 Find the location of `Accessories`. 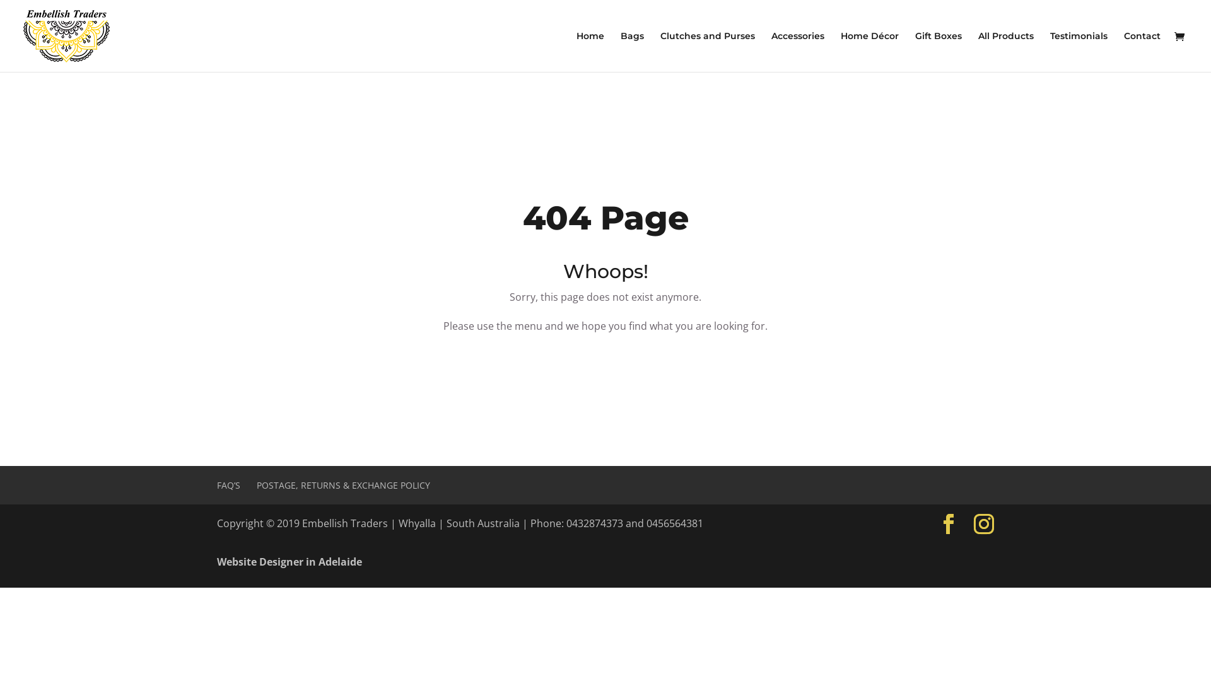

Accessories is located at coordinates (798, 52).